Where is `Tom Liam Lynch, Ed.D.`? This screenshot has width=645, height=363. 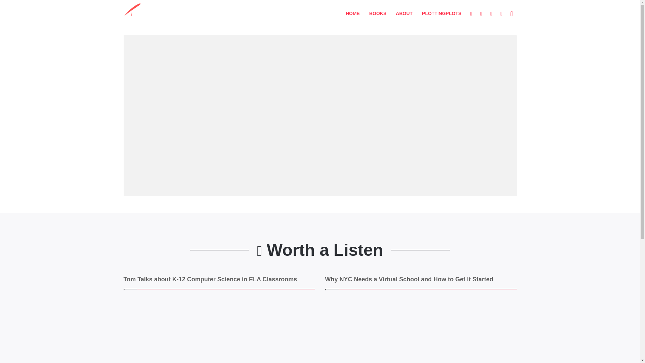 Tom Liam Lynch, Ed.D. is located at coordinates (146, 13).